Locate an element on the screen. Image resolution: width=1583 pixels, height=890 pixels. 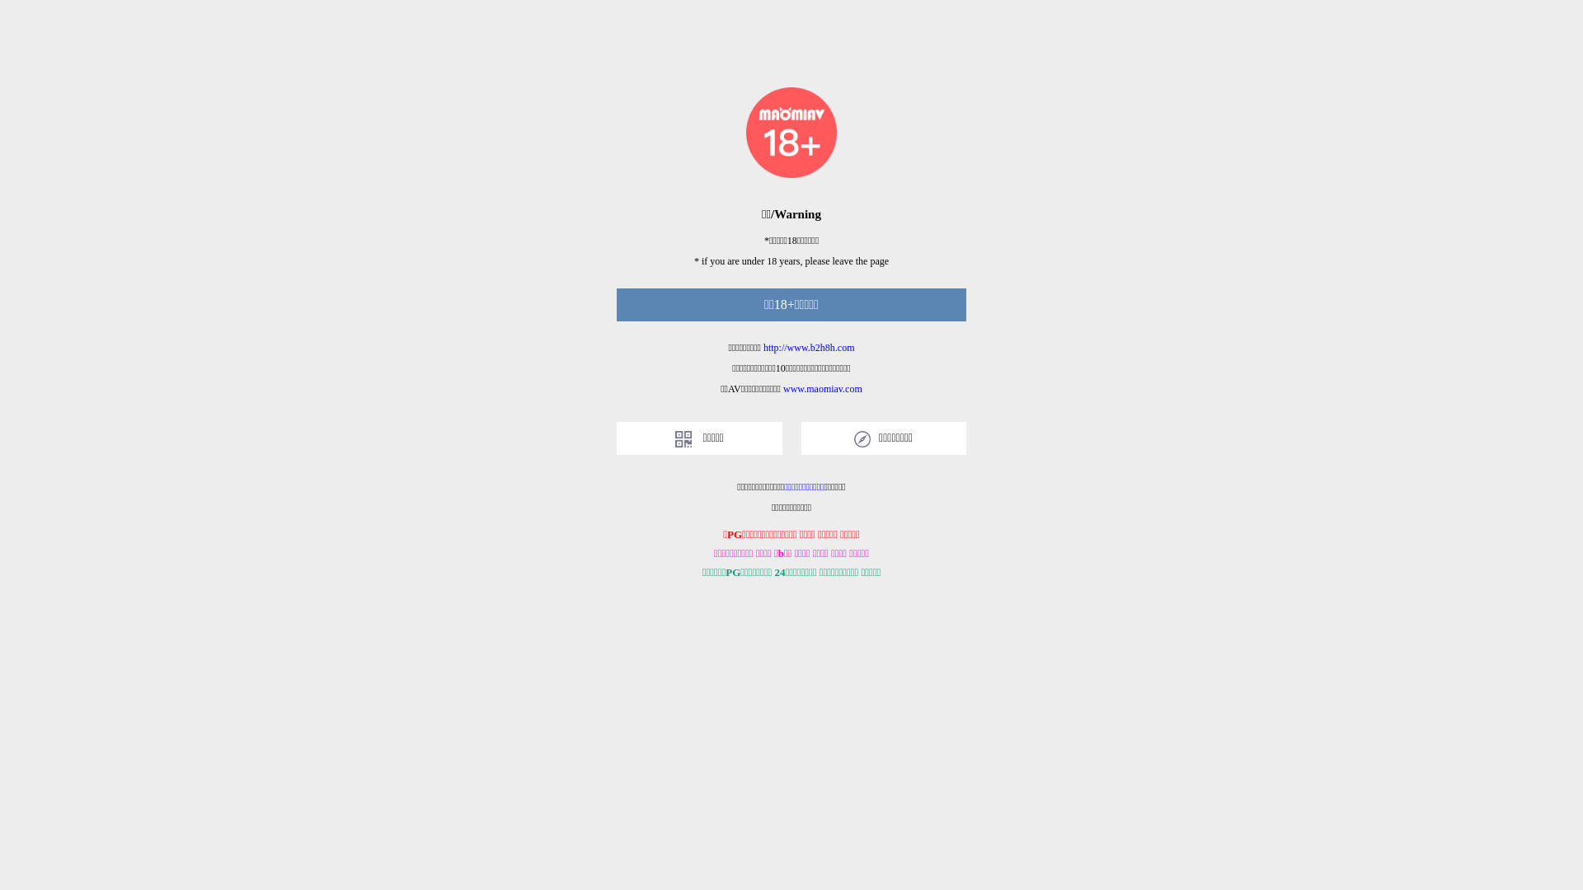
http://www.b2h8h.com is located at coordinates (810, 348).